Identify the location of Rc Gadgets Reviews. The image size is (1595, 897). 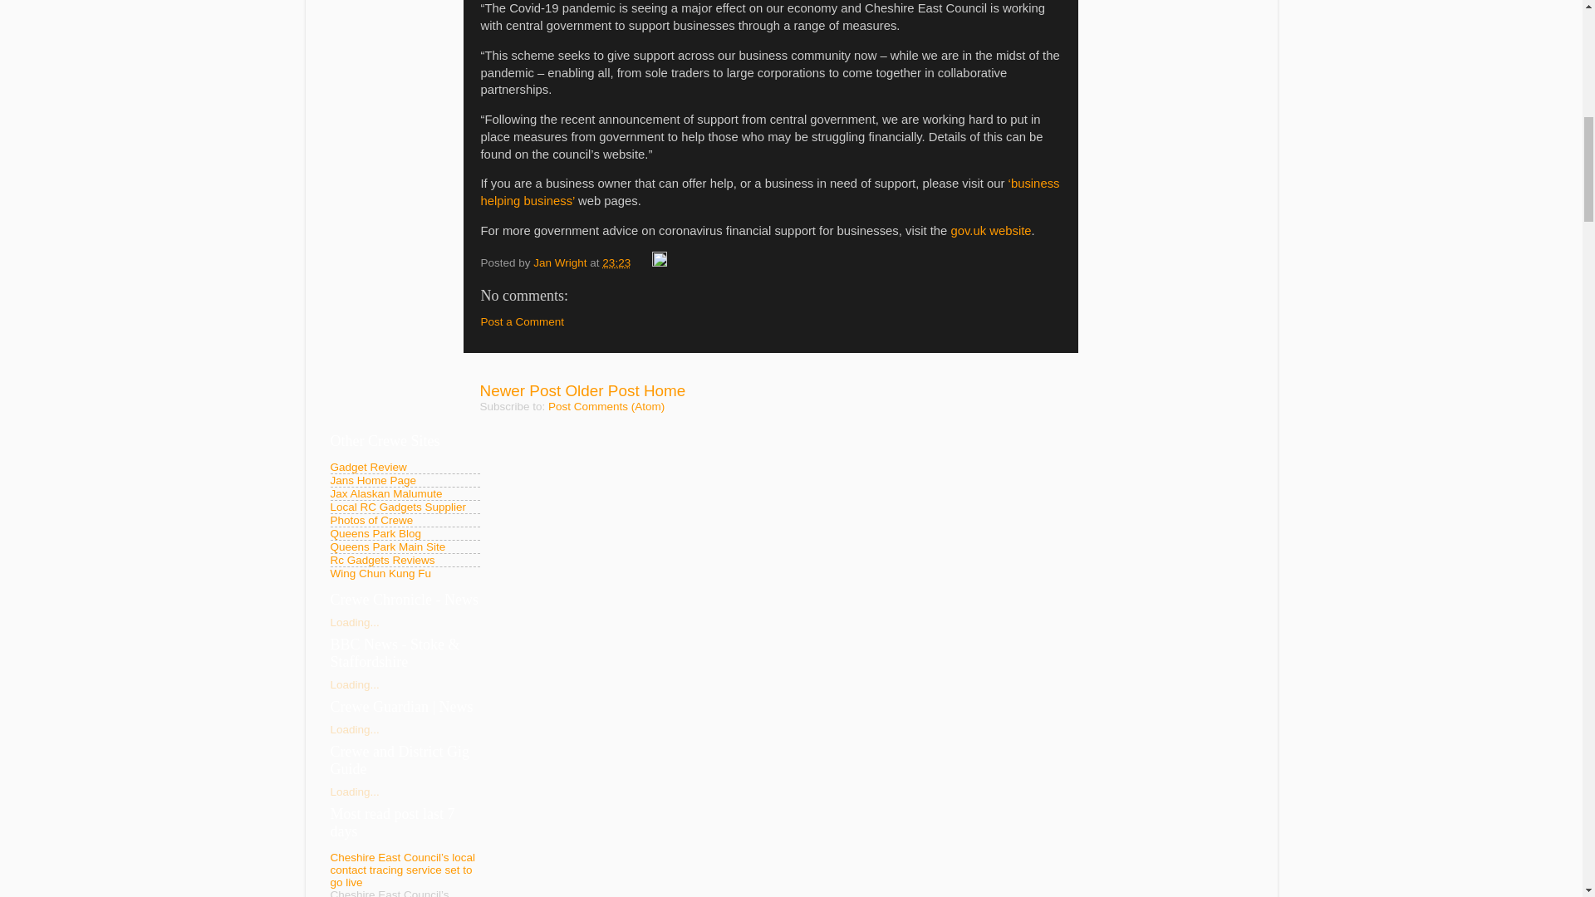
(382, 560).